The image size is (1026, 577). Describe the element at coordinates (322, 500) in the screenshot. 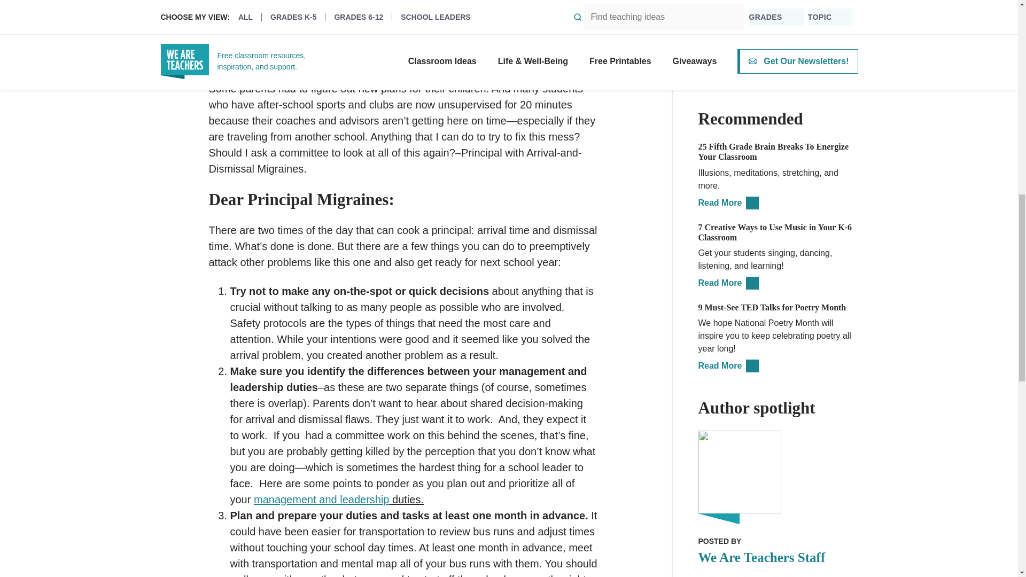

I see `management and leadership` at that location.